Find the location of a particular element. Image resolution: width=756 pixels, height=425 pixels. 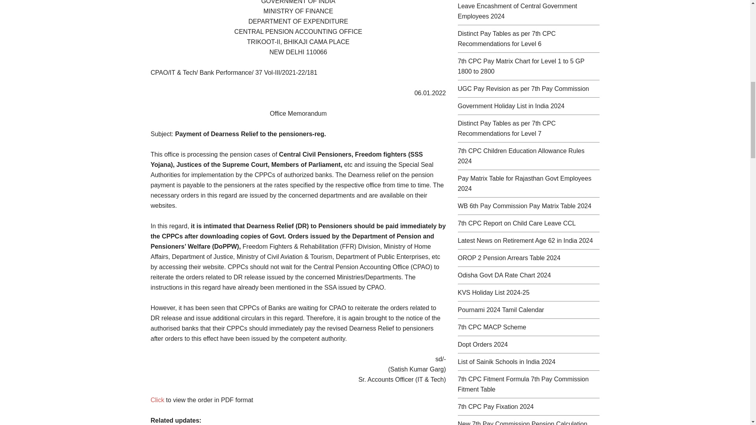

Government Holiday List in India 2024 is located at coordinates (510, 106).